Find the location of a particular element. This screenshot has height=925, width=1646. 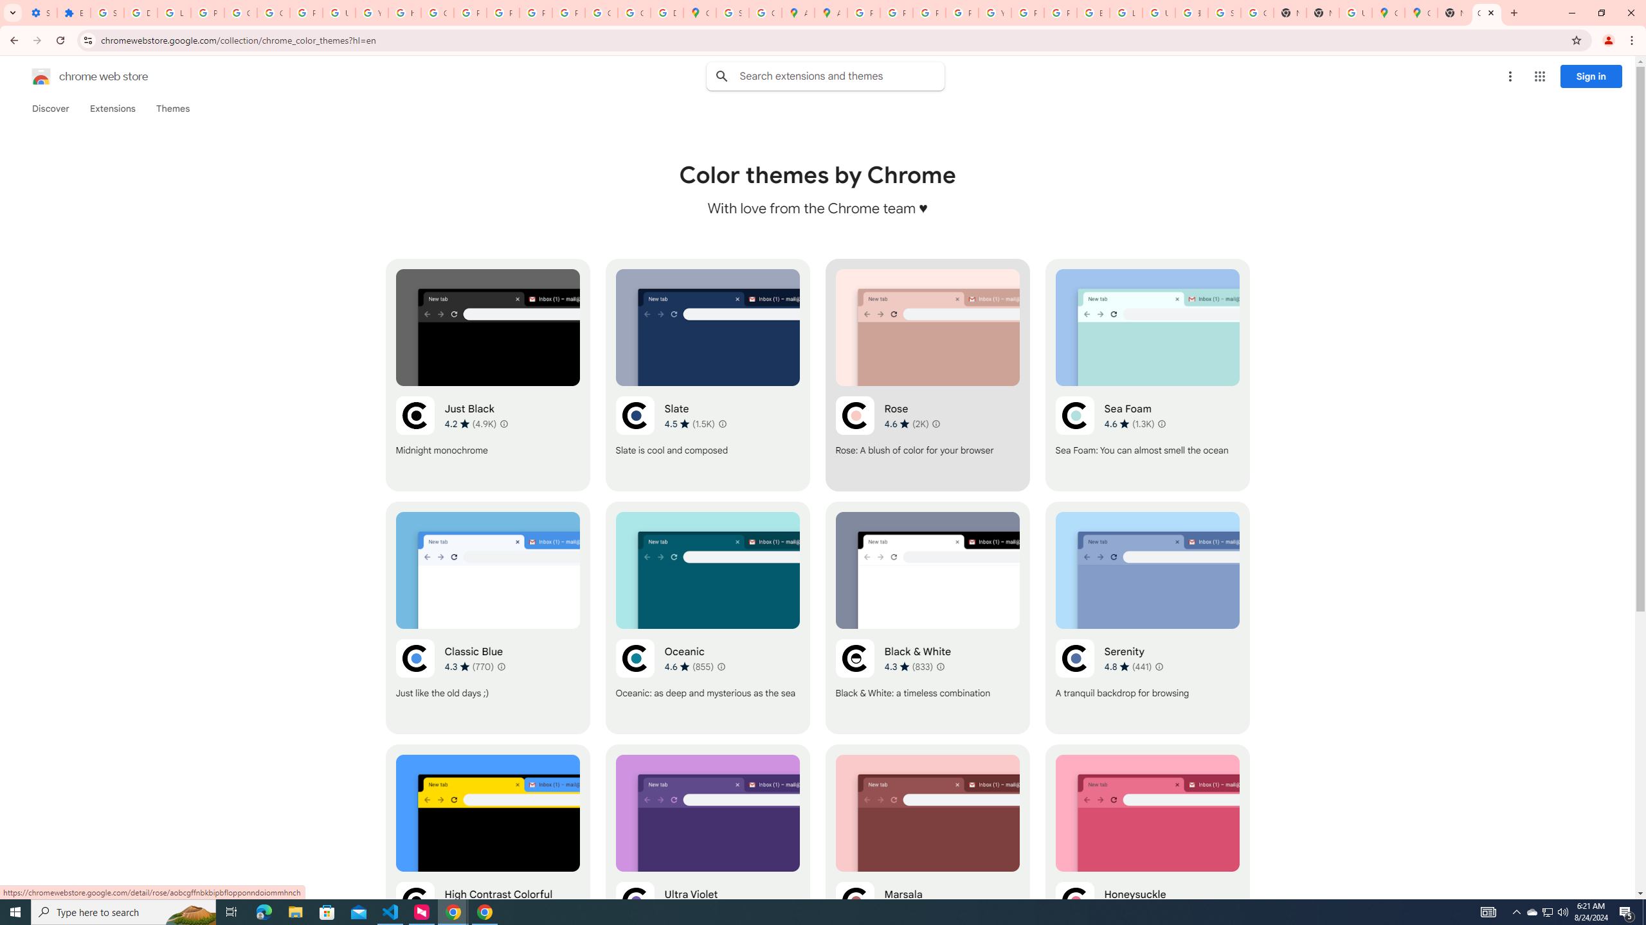

Average rating 4.6 out of 5 stars. 2K ratings. is located at coordinates (905, 424).